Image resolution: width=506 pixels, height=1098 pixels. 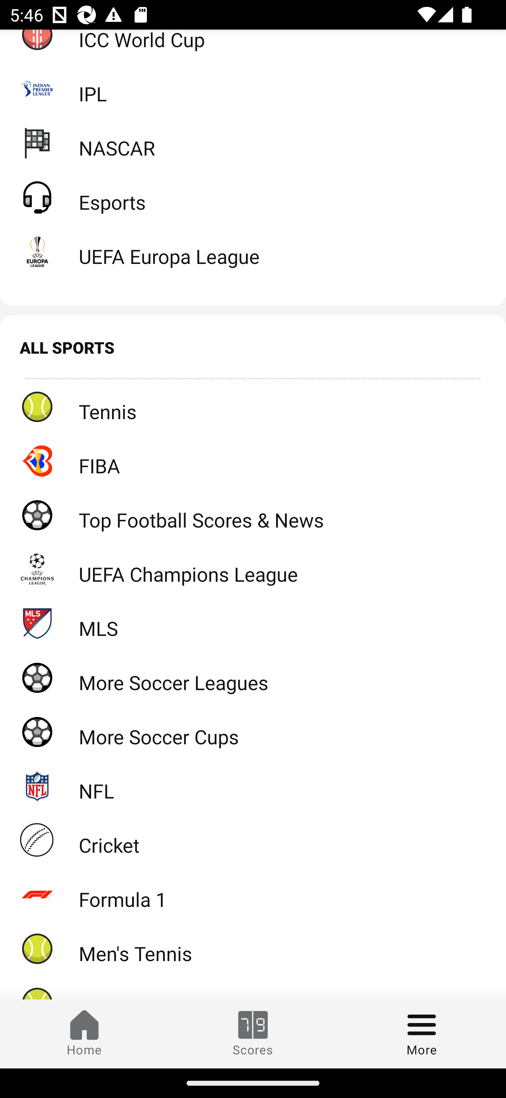 I want to click on Scores, so click(x=253, y=1034).